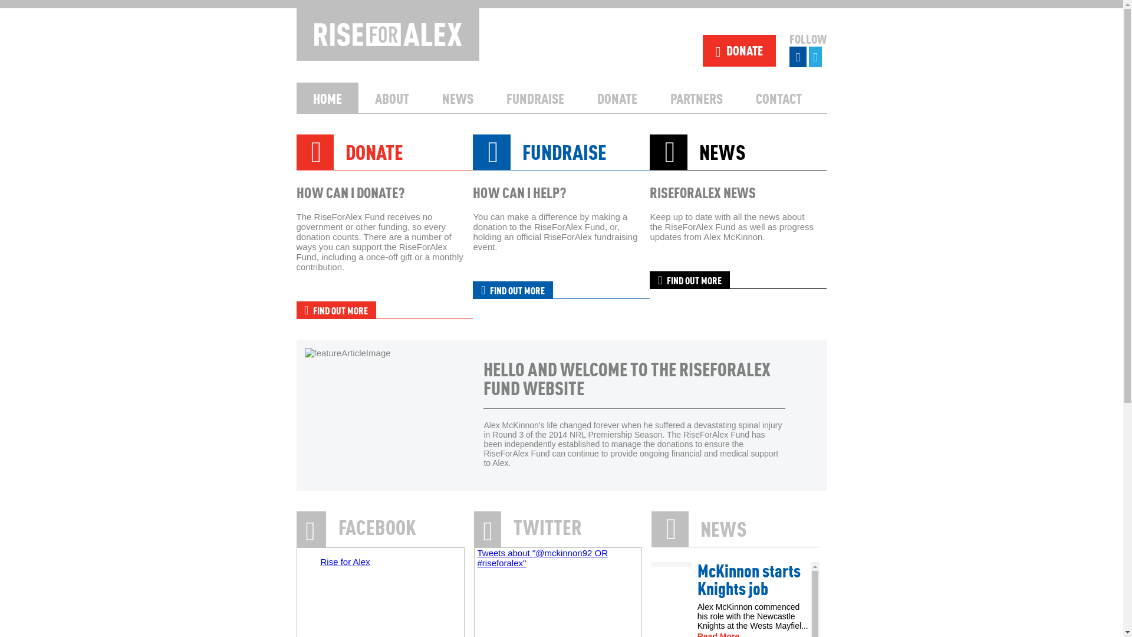 The width and height of the screenshot is (1132, 637). I want to click on Tweets about "@mckinnon92 OR #riseforalex", so click(543, 558).